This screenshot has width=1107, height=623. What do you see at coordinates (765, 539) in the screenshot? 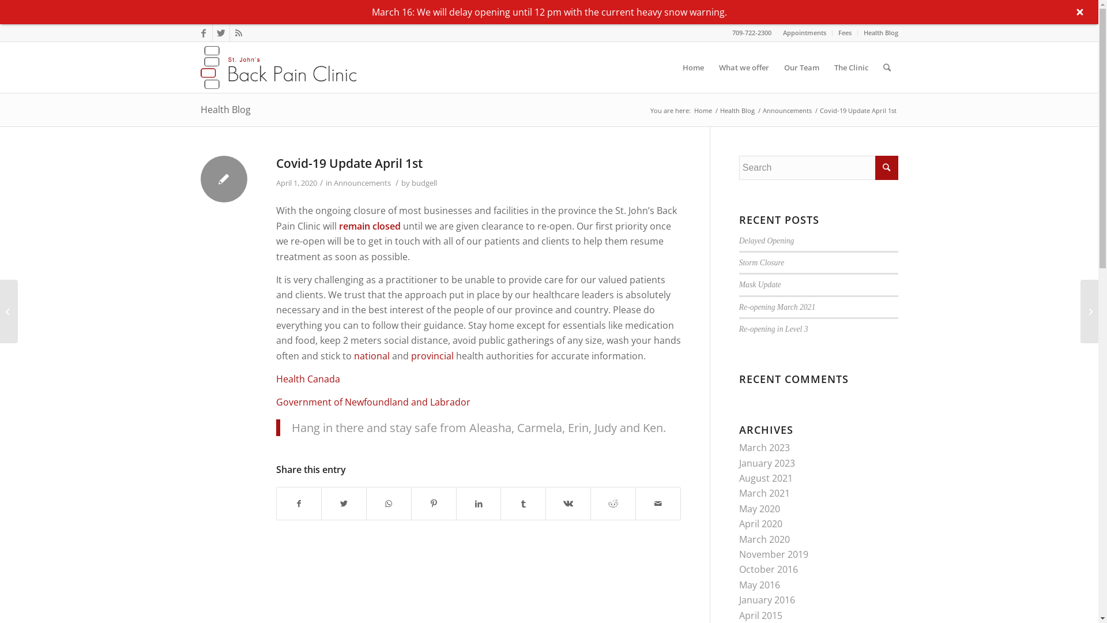
I see `March 2020` at bounding box center [765, 539].